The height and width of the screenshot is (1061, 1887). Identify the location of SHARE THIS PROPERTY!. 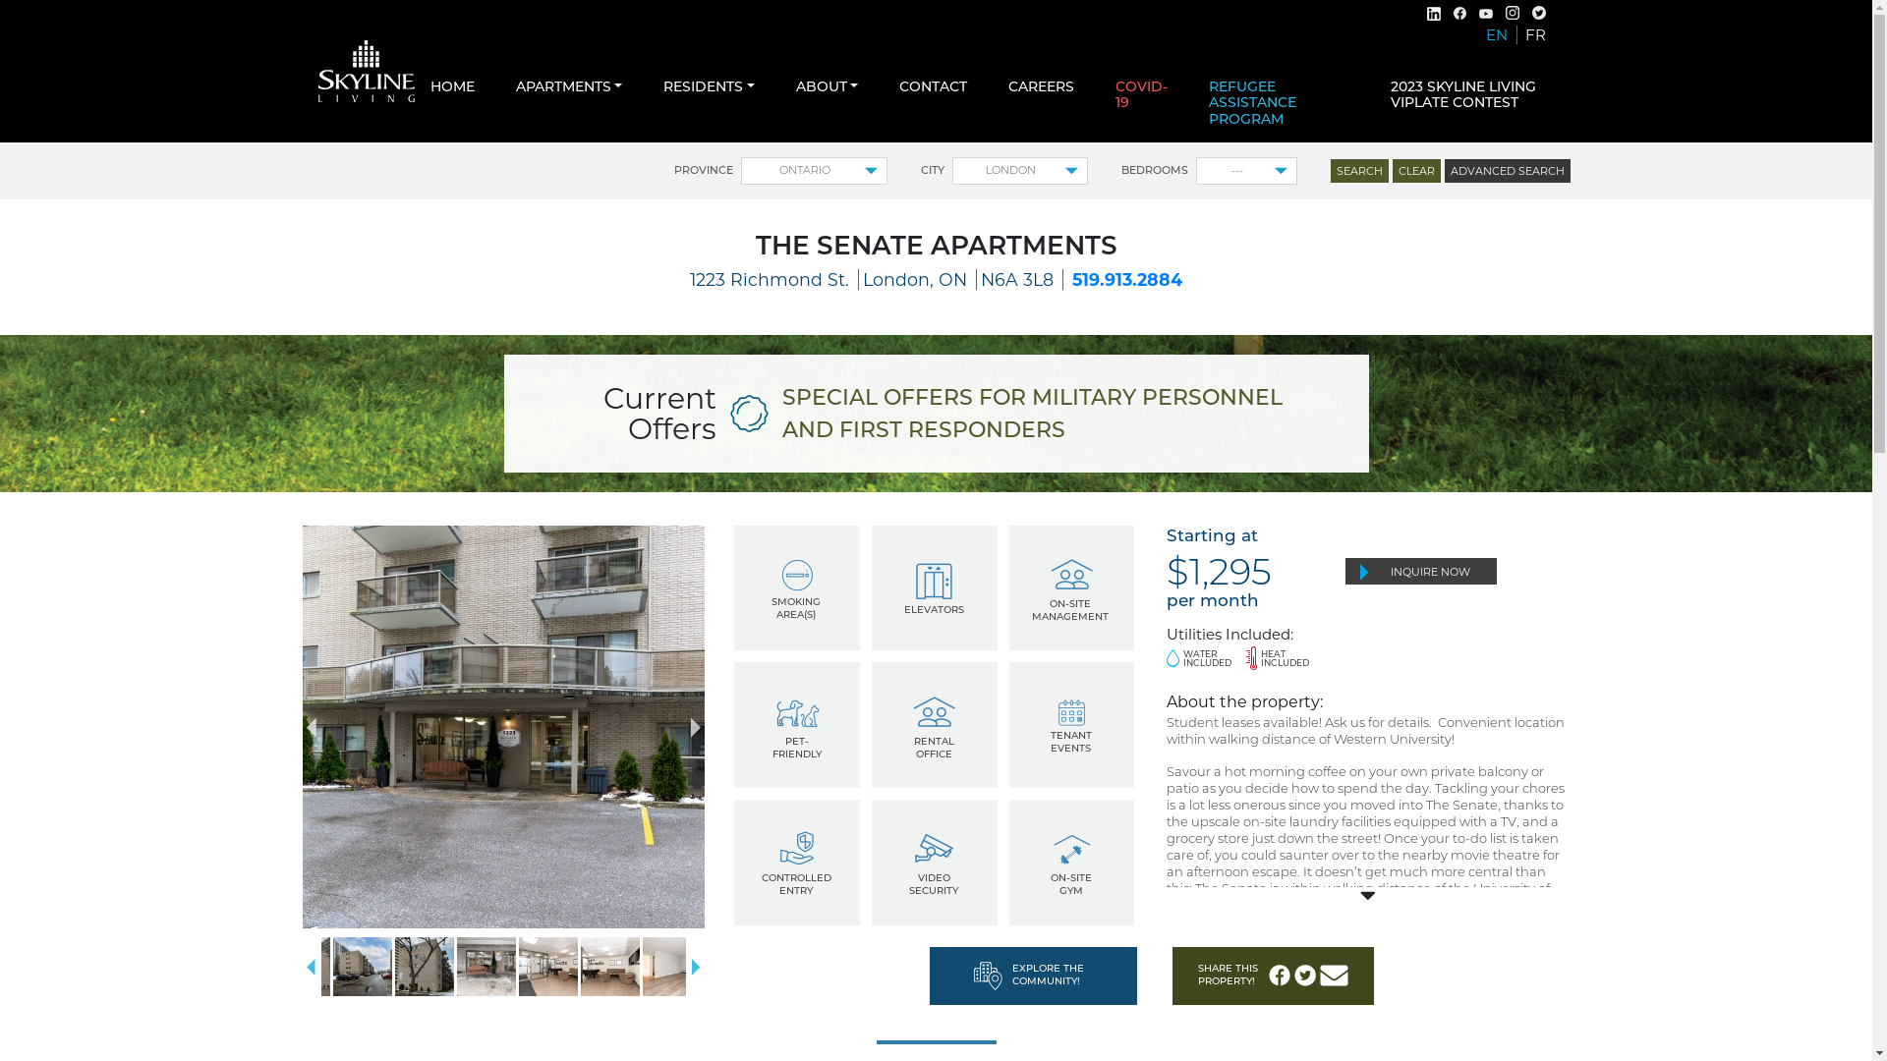
(1274, 977).